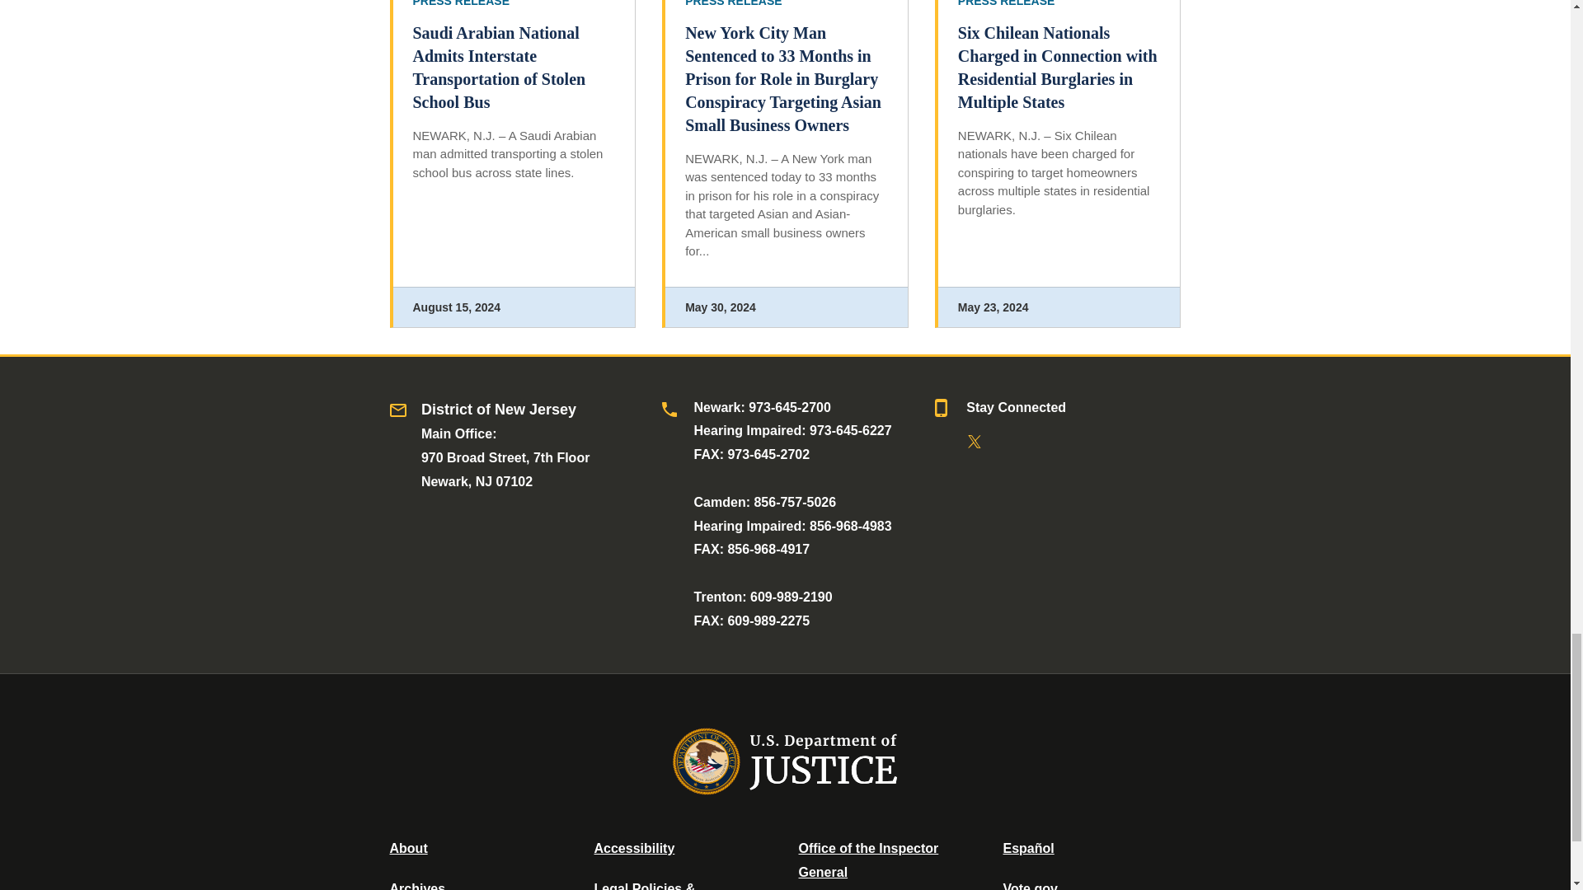 The height and width of the screenshot is (890, 1583). I want to click on About DOJ, so click(408, 847).